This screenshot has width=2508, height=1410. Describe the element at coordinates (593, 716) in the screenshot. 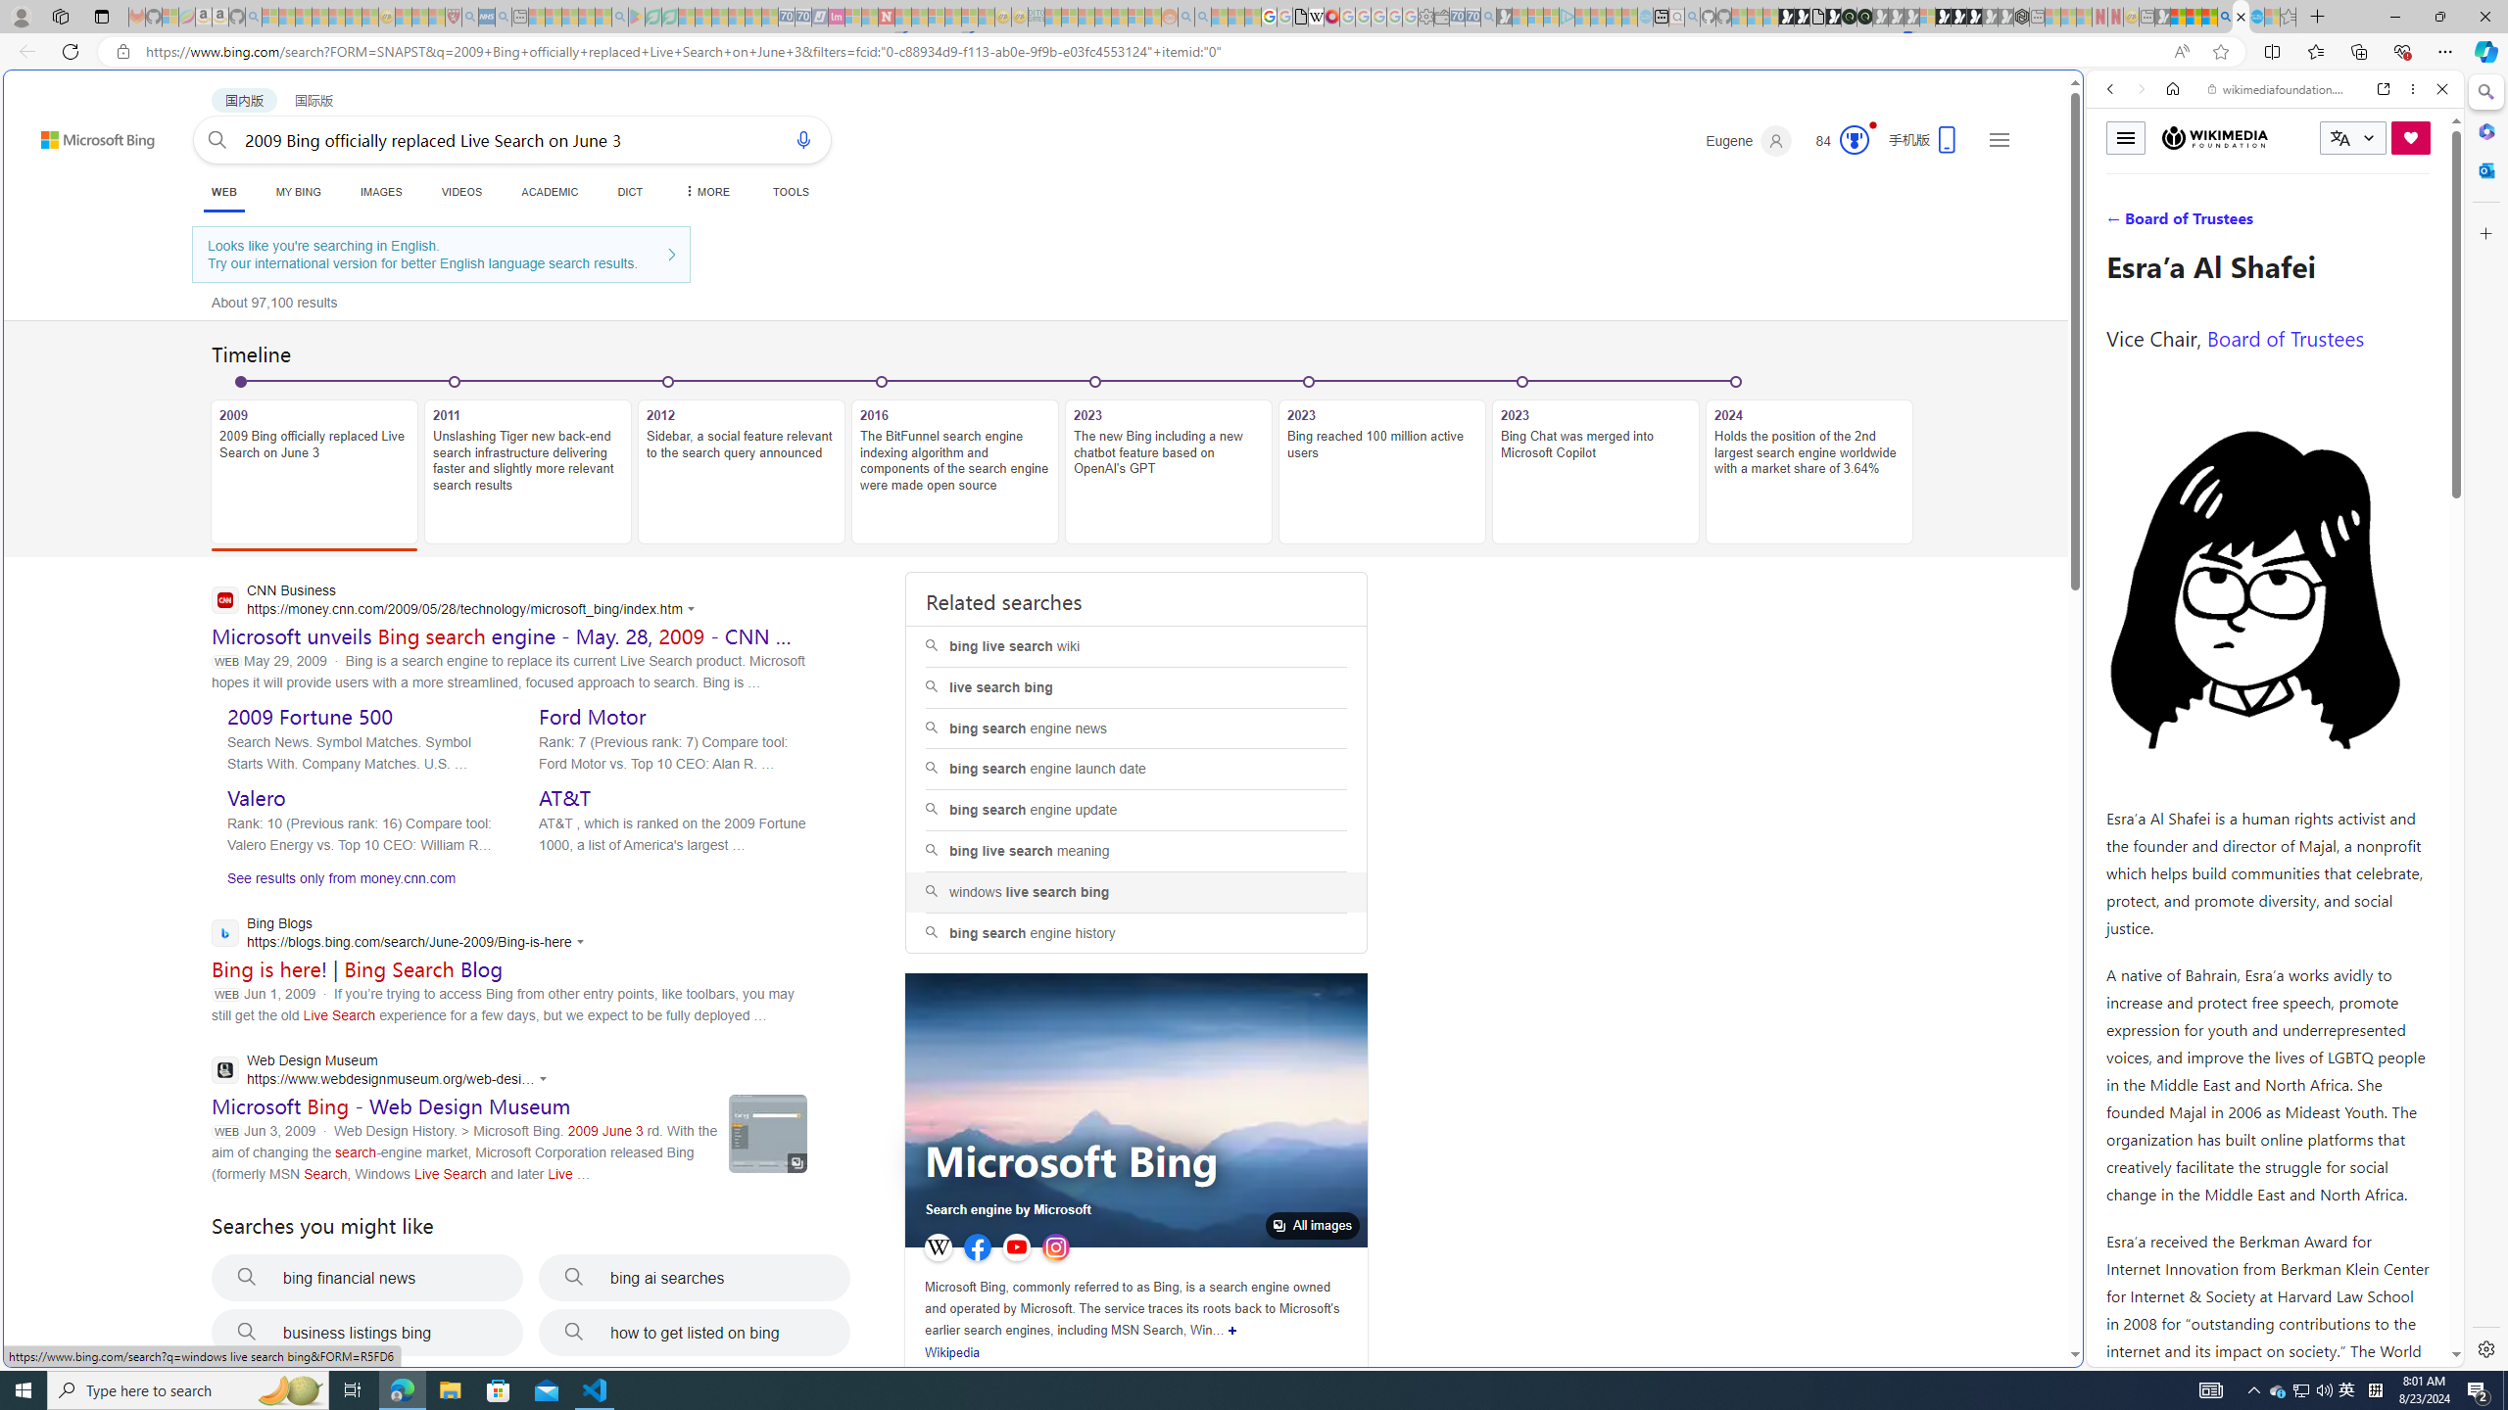

I see `Ford Motor` at that location.